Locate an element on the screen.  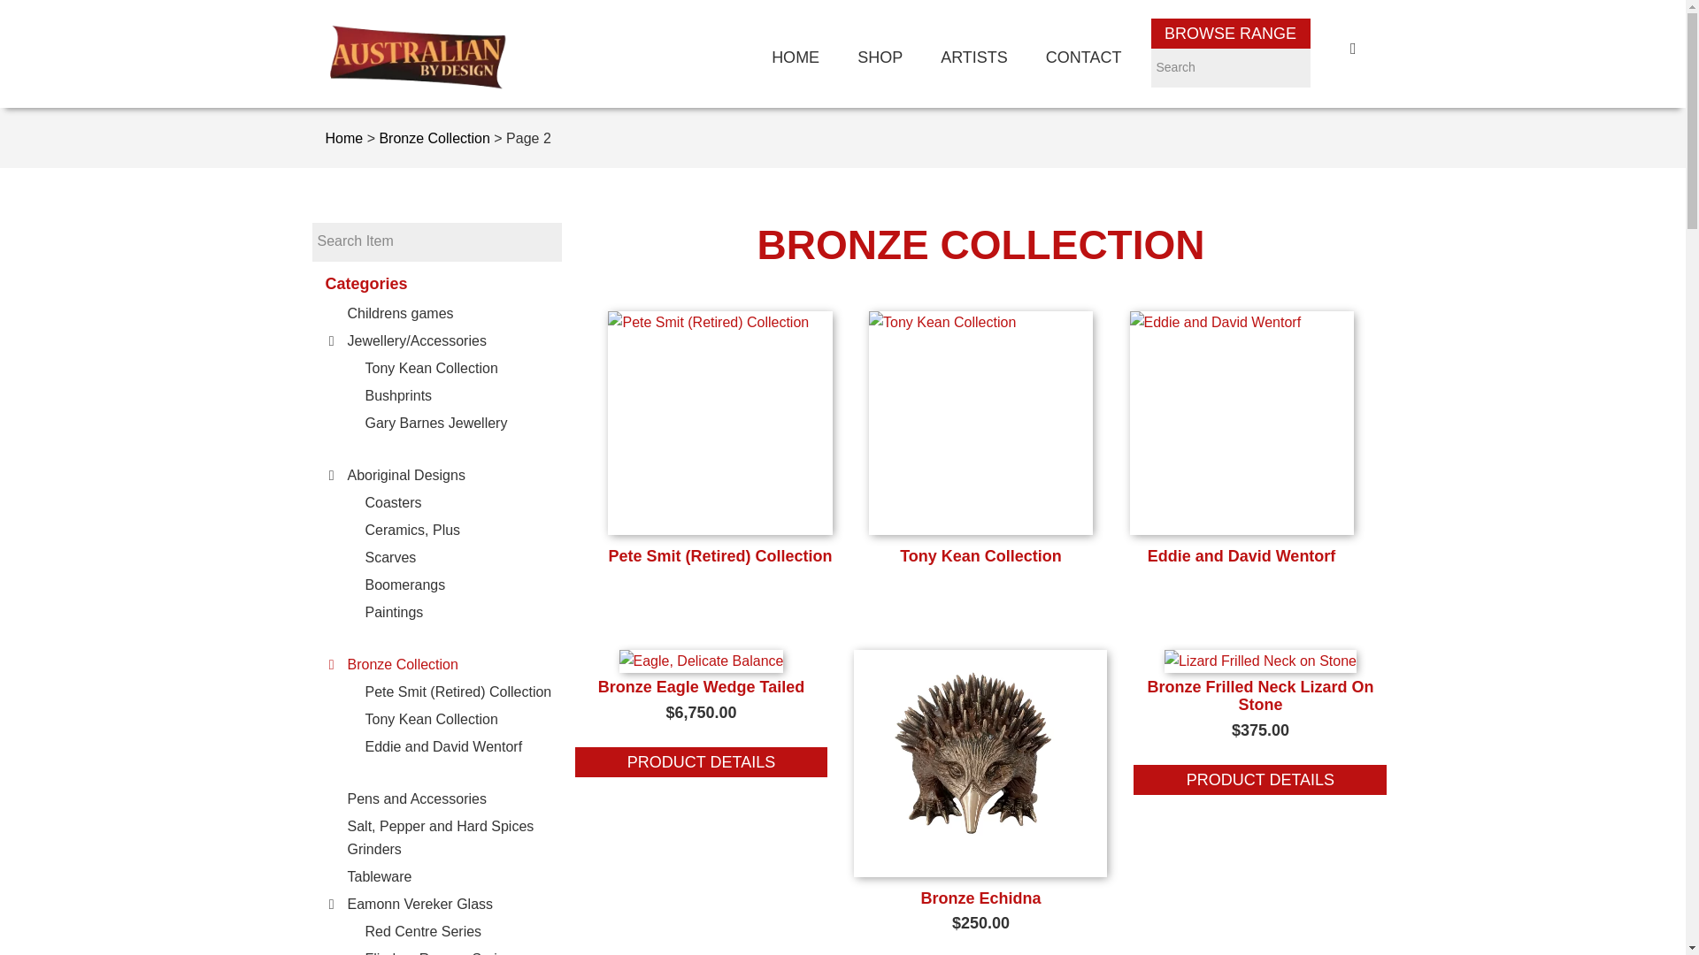
Eddie and David Wentorf is located at coordinates (442, 746).